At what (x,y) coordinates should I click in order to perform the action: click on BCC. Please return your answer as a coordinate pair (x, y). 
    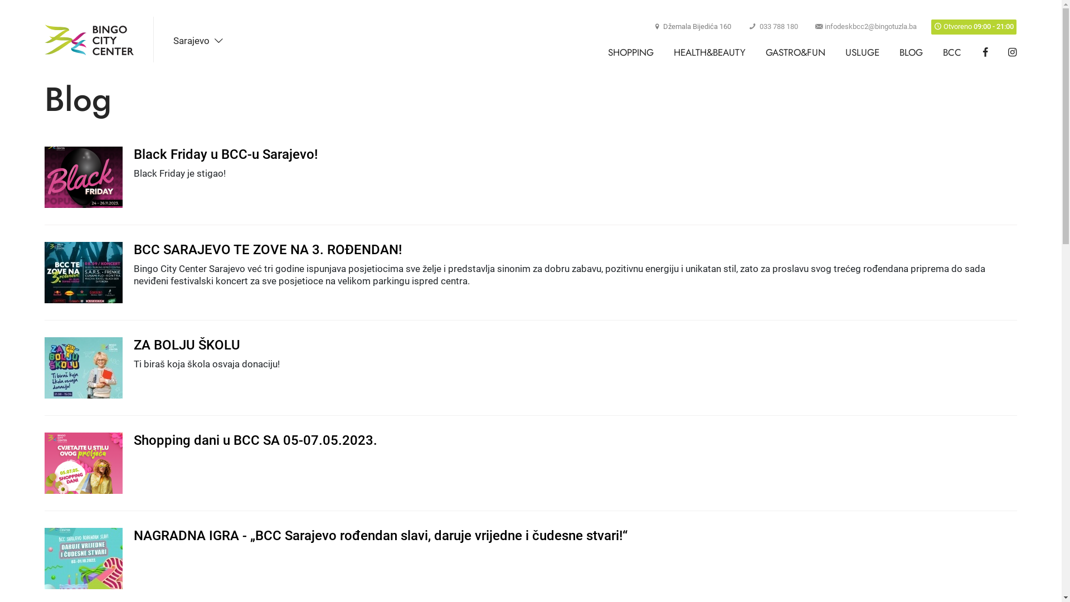
    Looking at the image, I should click on (952, 52).